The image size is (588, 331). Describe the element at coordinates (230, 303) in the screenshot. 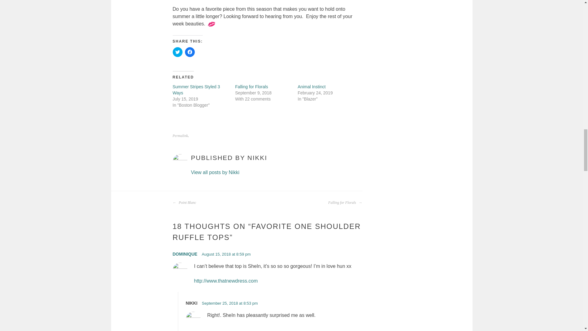

I see `September 25, 2018 at 8:53 pm` at that location.